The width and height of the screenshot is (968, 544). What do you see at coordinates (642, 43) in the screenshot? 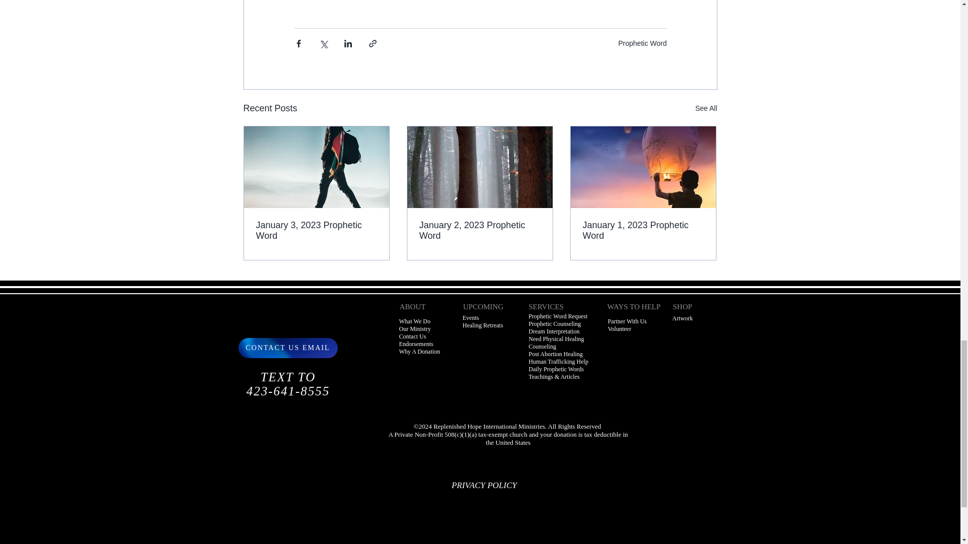
I see `Prophetic Word` at bounding box center [642, 43].